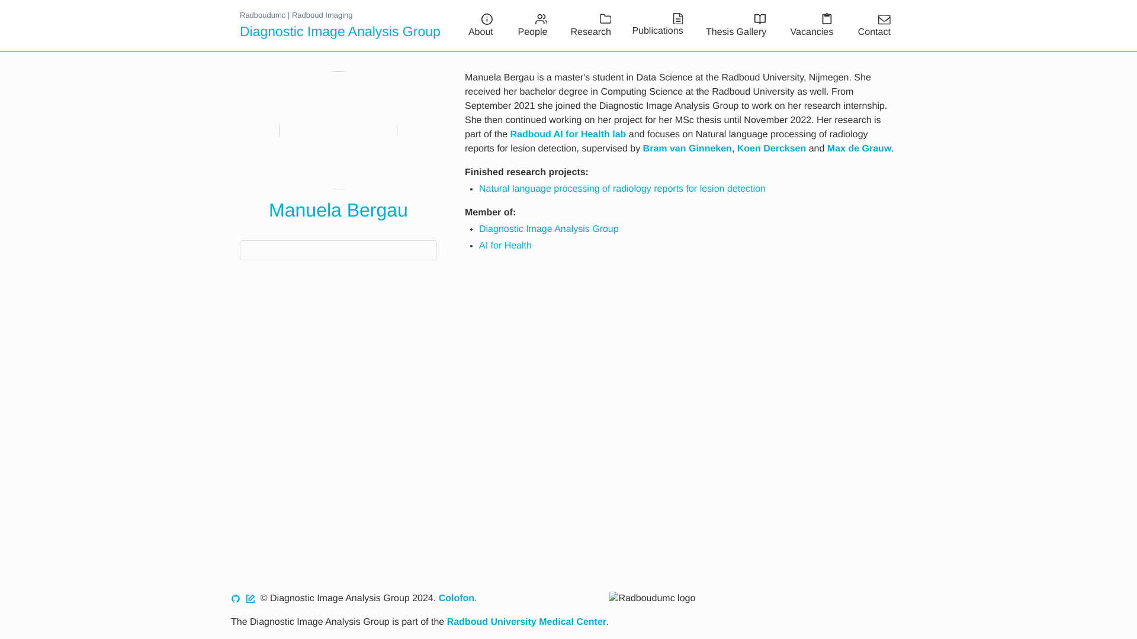 The image size is (1137, 639). Describe the element at coordinates (235, 598) in the screenshot. I see `Our GitHub repository` at that location.